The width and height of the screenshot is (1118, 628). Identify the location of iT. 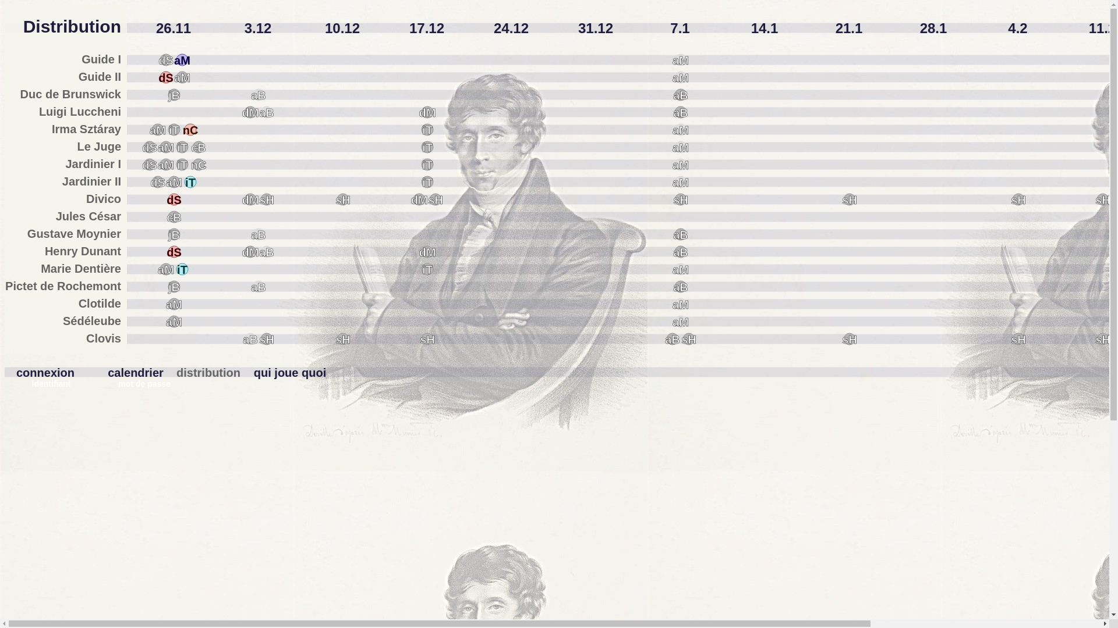
(427, 148).